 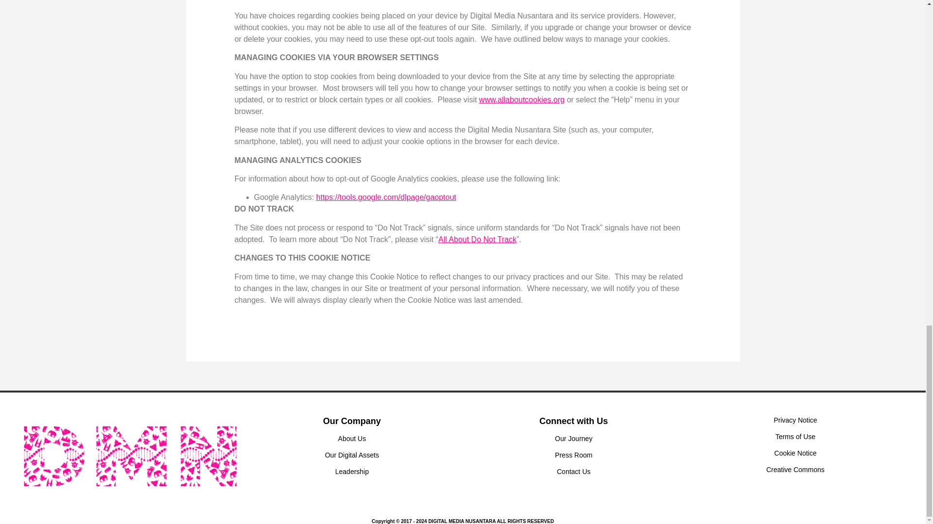 What do you see at coordinates (352, 455) in the screenshot?
I see `Our Digital Assets` at bounding box center [352, 455].